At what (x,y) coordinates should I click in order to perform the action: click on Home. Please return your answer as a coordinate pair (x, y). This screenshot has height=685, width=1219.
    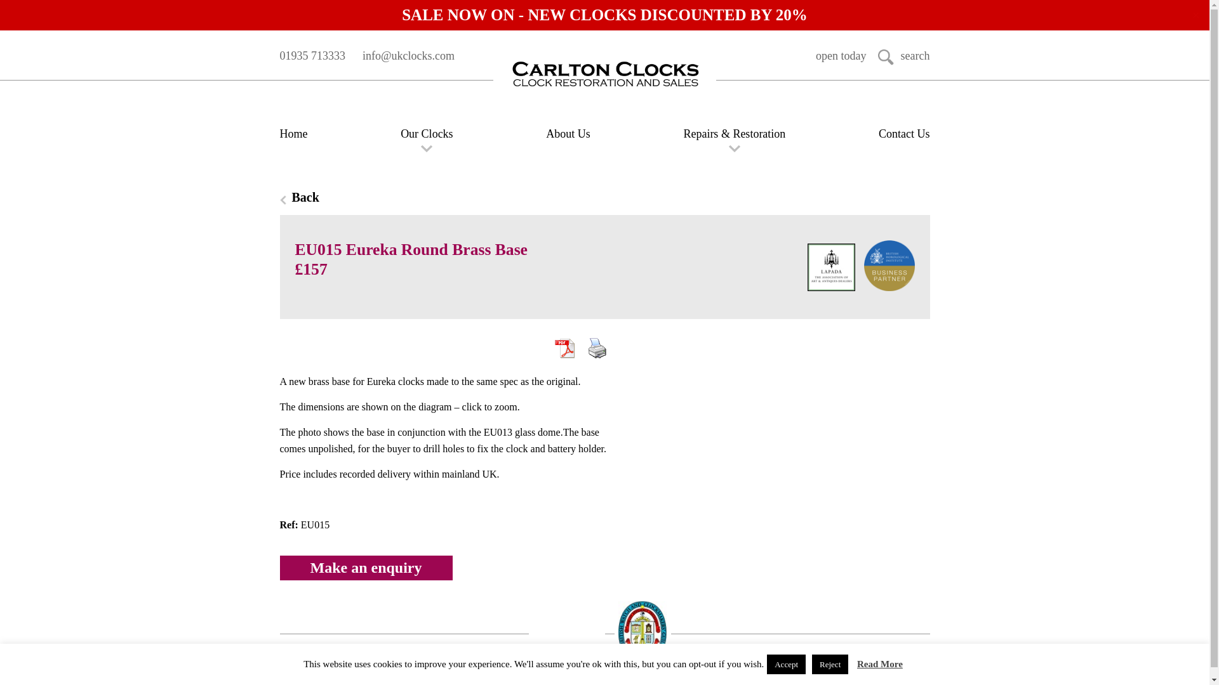
    Looking at the image, I should click on (293, 133).